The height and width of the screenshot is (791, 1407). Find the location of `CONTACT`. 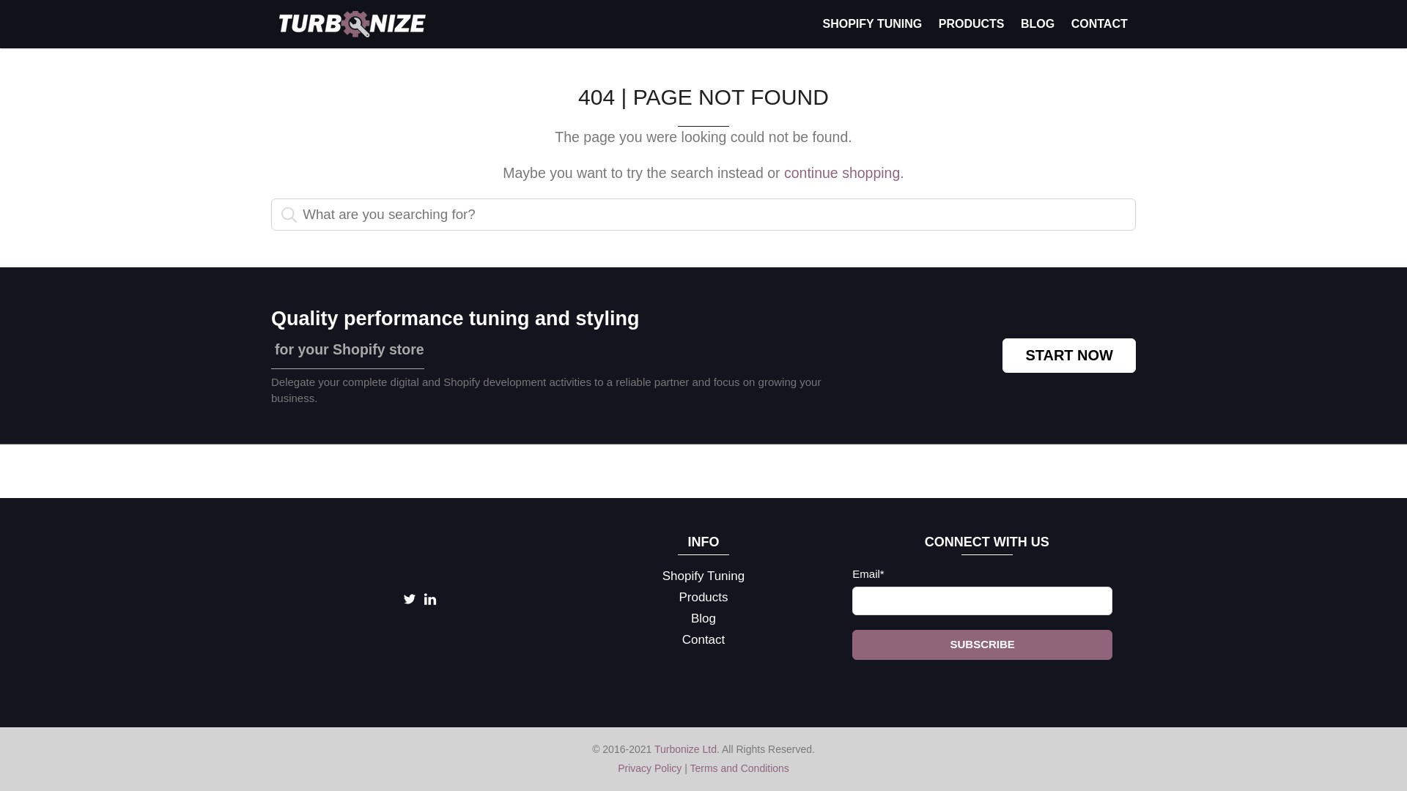

CONTACT is located at coordinates (1098, 23).